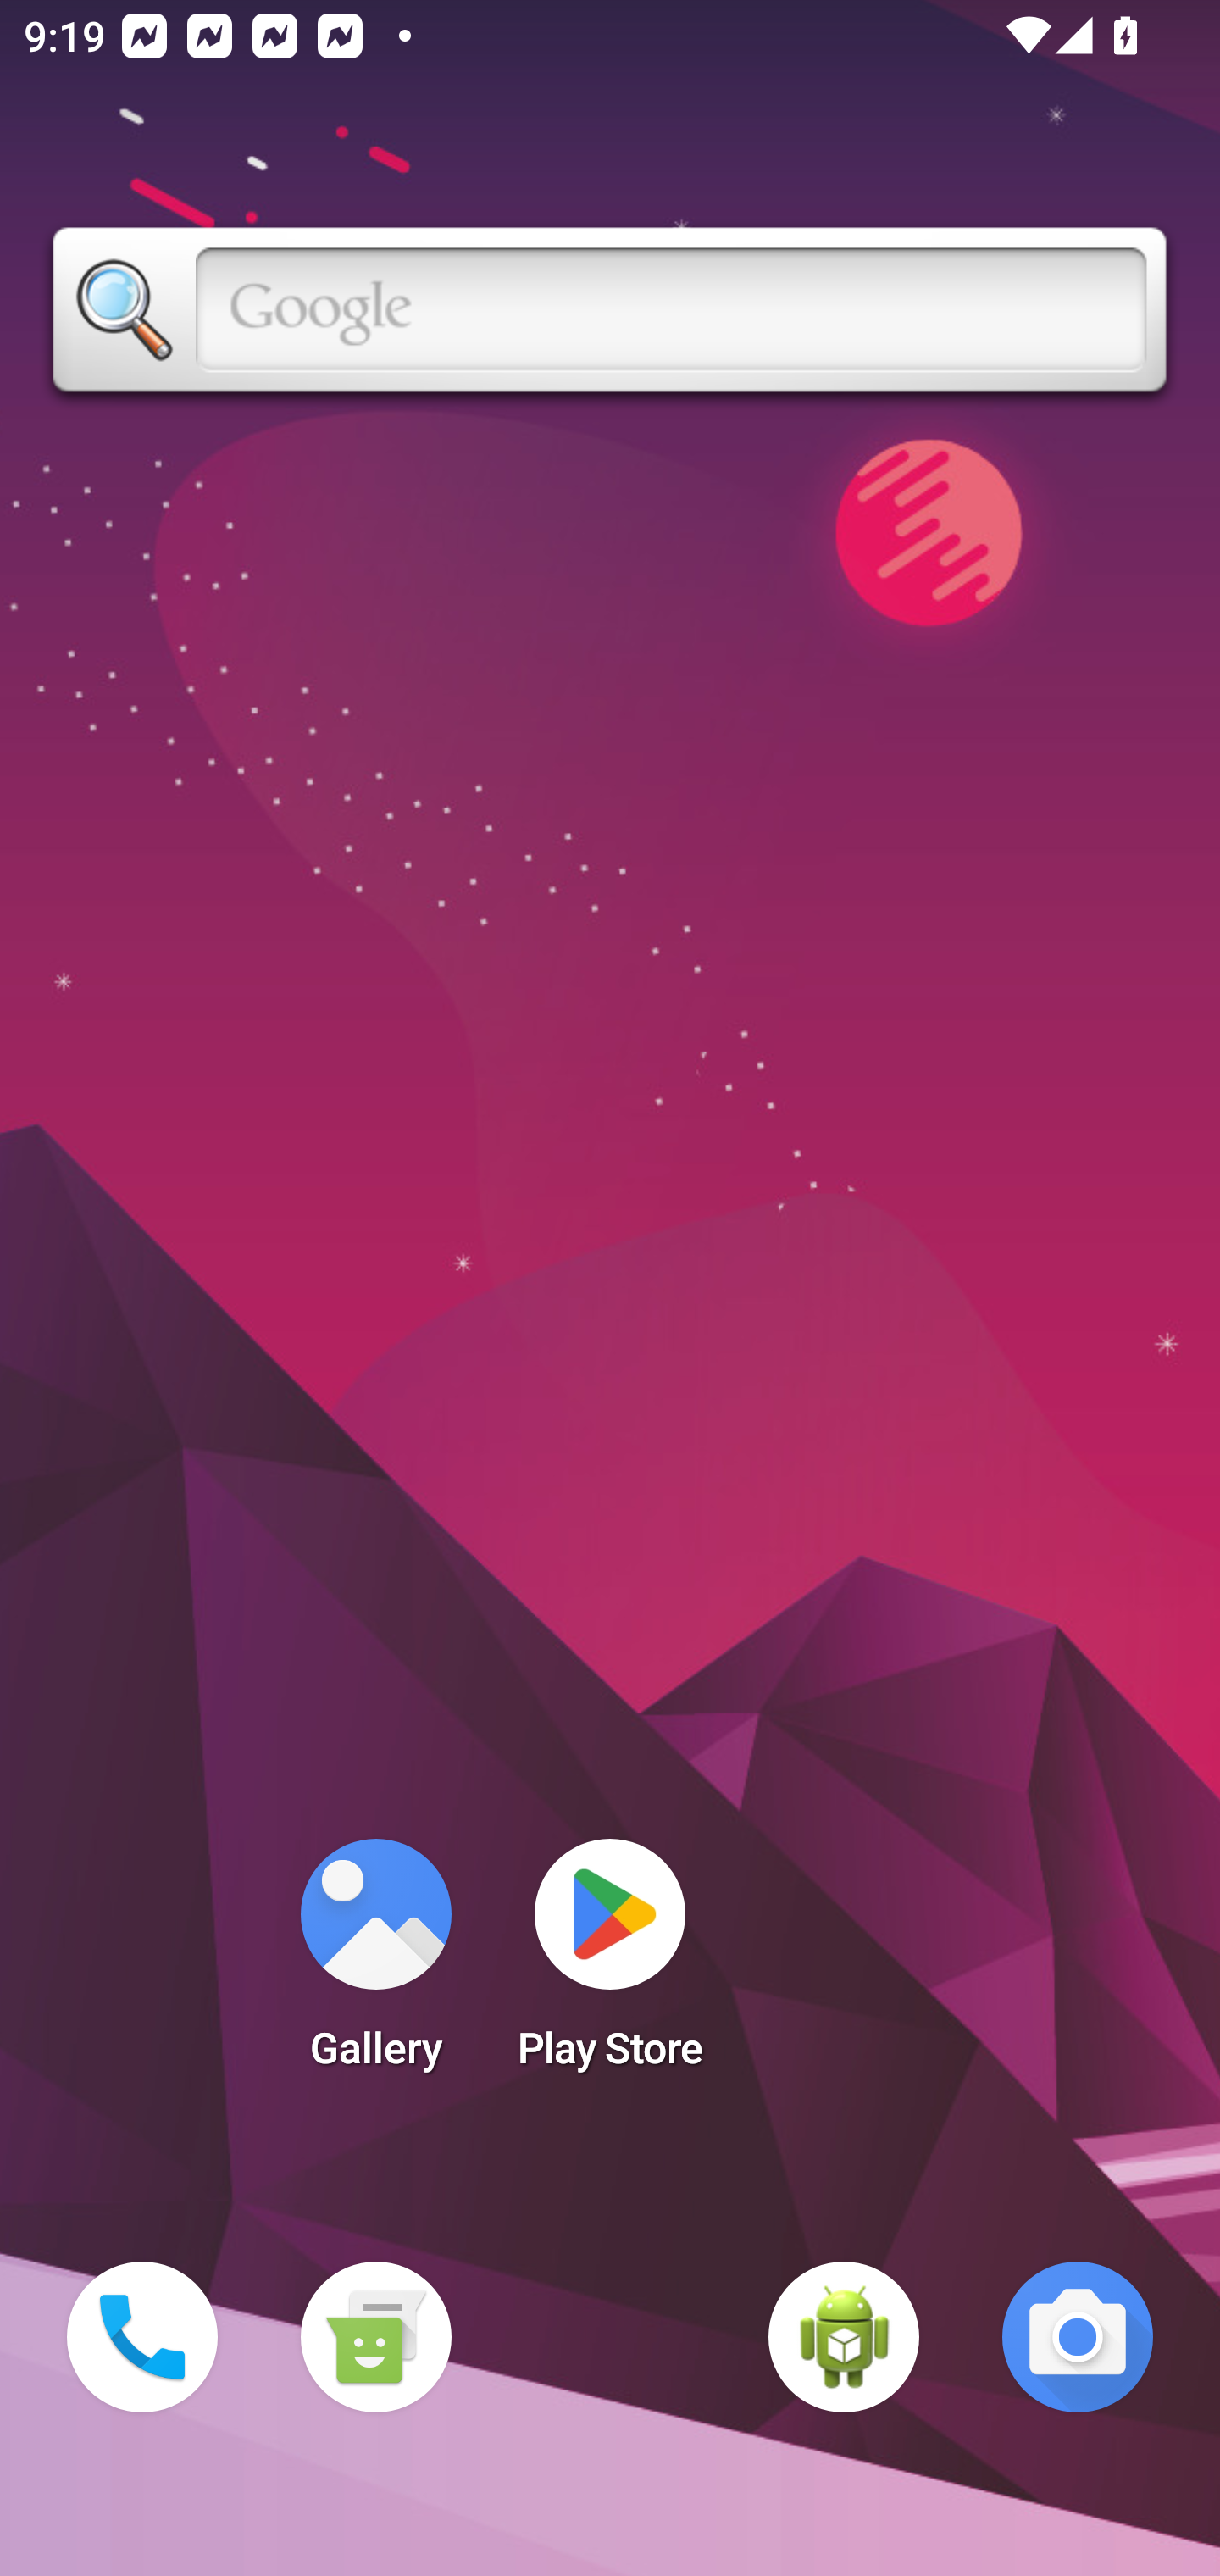 The width and height of the screenshot is (1220, 2576). I want to click on Gallery, so click(375, 1964).